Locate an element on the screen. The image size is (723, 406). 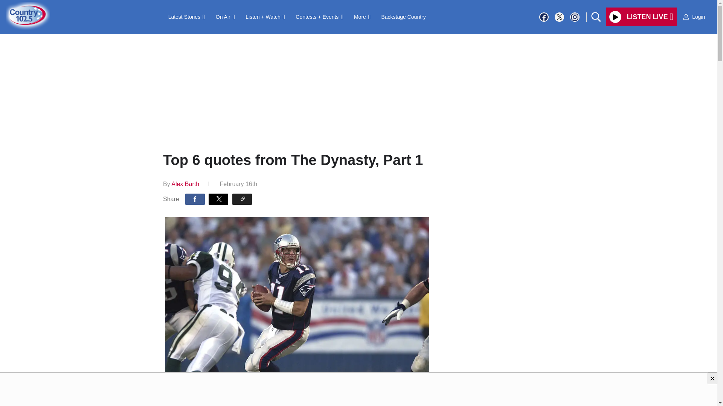
On Air is located at coordinates (225, 17).